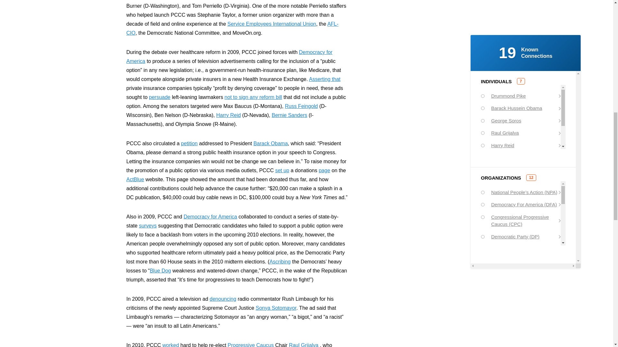  I want to click on Service Employees International Union, so click(272, 24).